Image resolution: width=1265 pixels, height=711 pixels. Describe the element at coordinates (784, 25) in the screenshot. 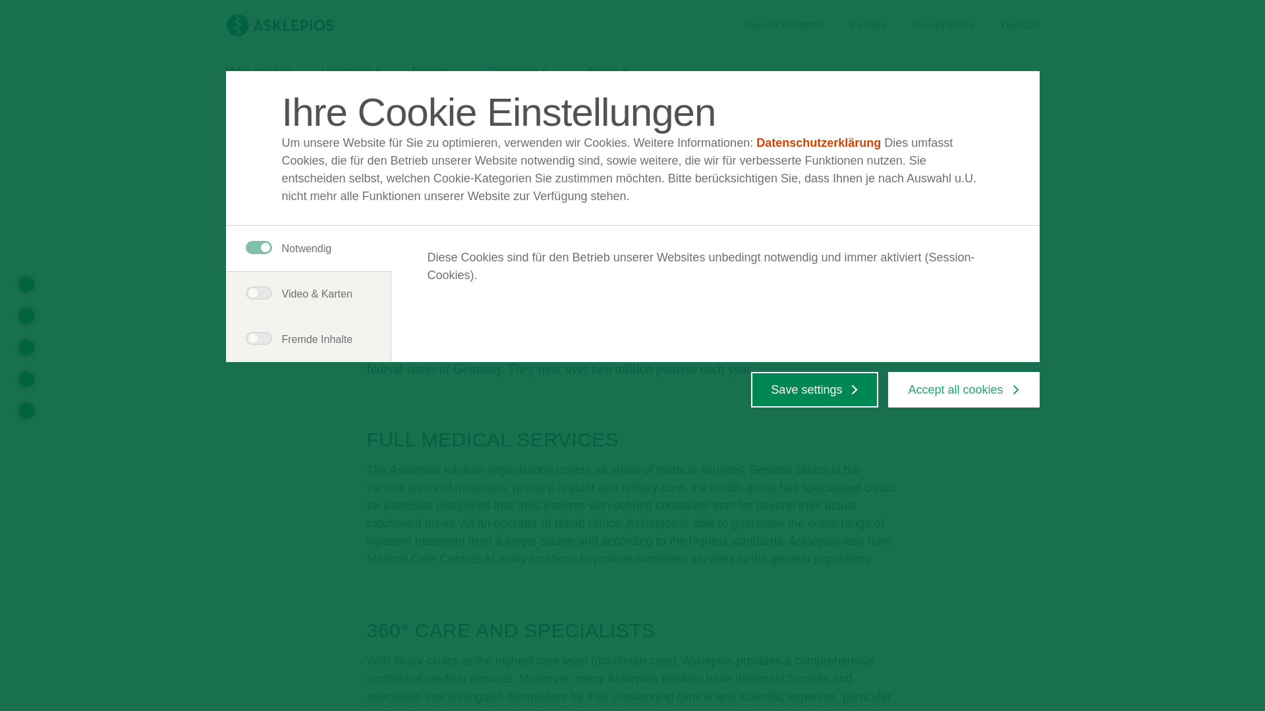

I see `Investor Relations` at that location.